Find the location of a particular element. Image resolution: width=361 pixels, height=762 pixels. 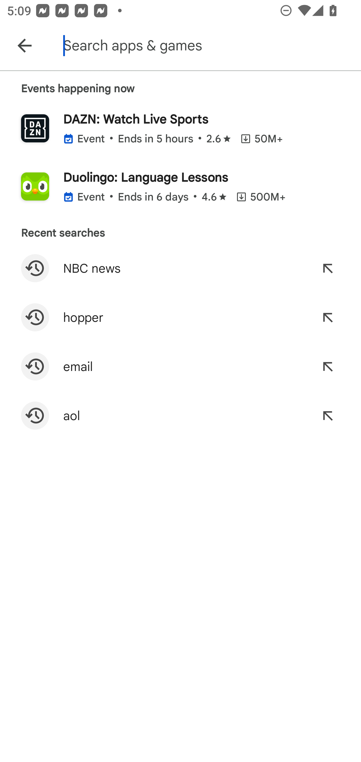

Refine search to "hopper" is located at coordinates (327, 317).